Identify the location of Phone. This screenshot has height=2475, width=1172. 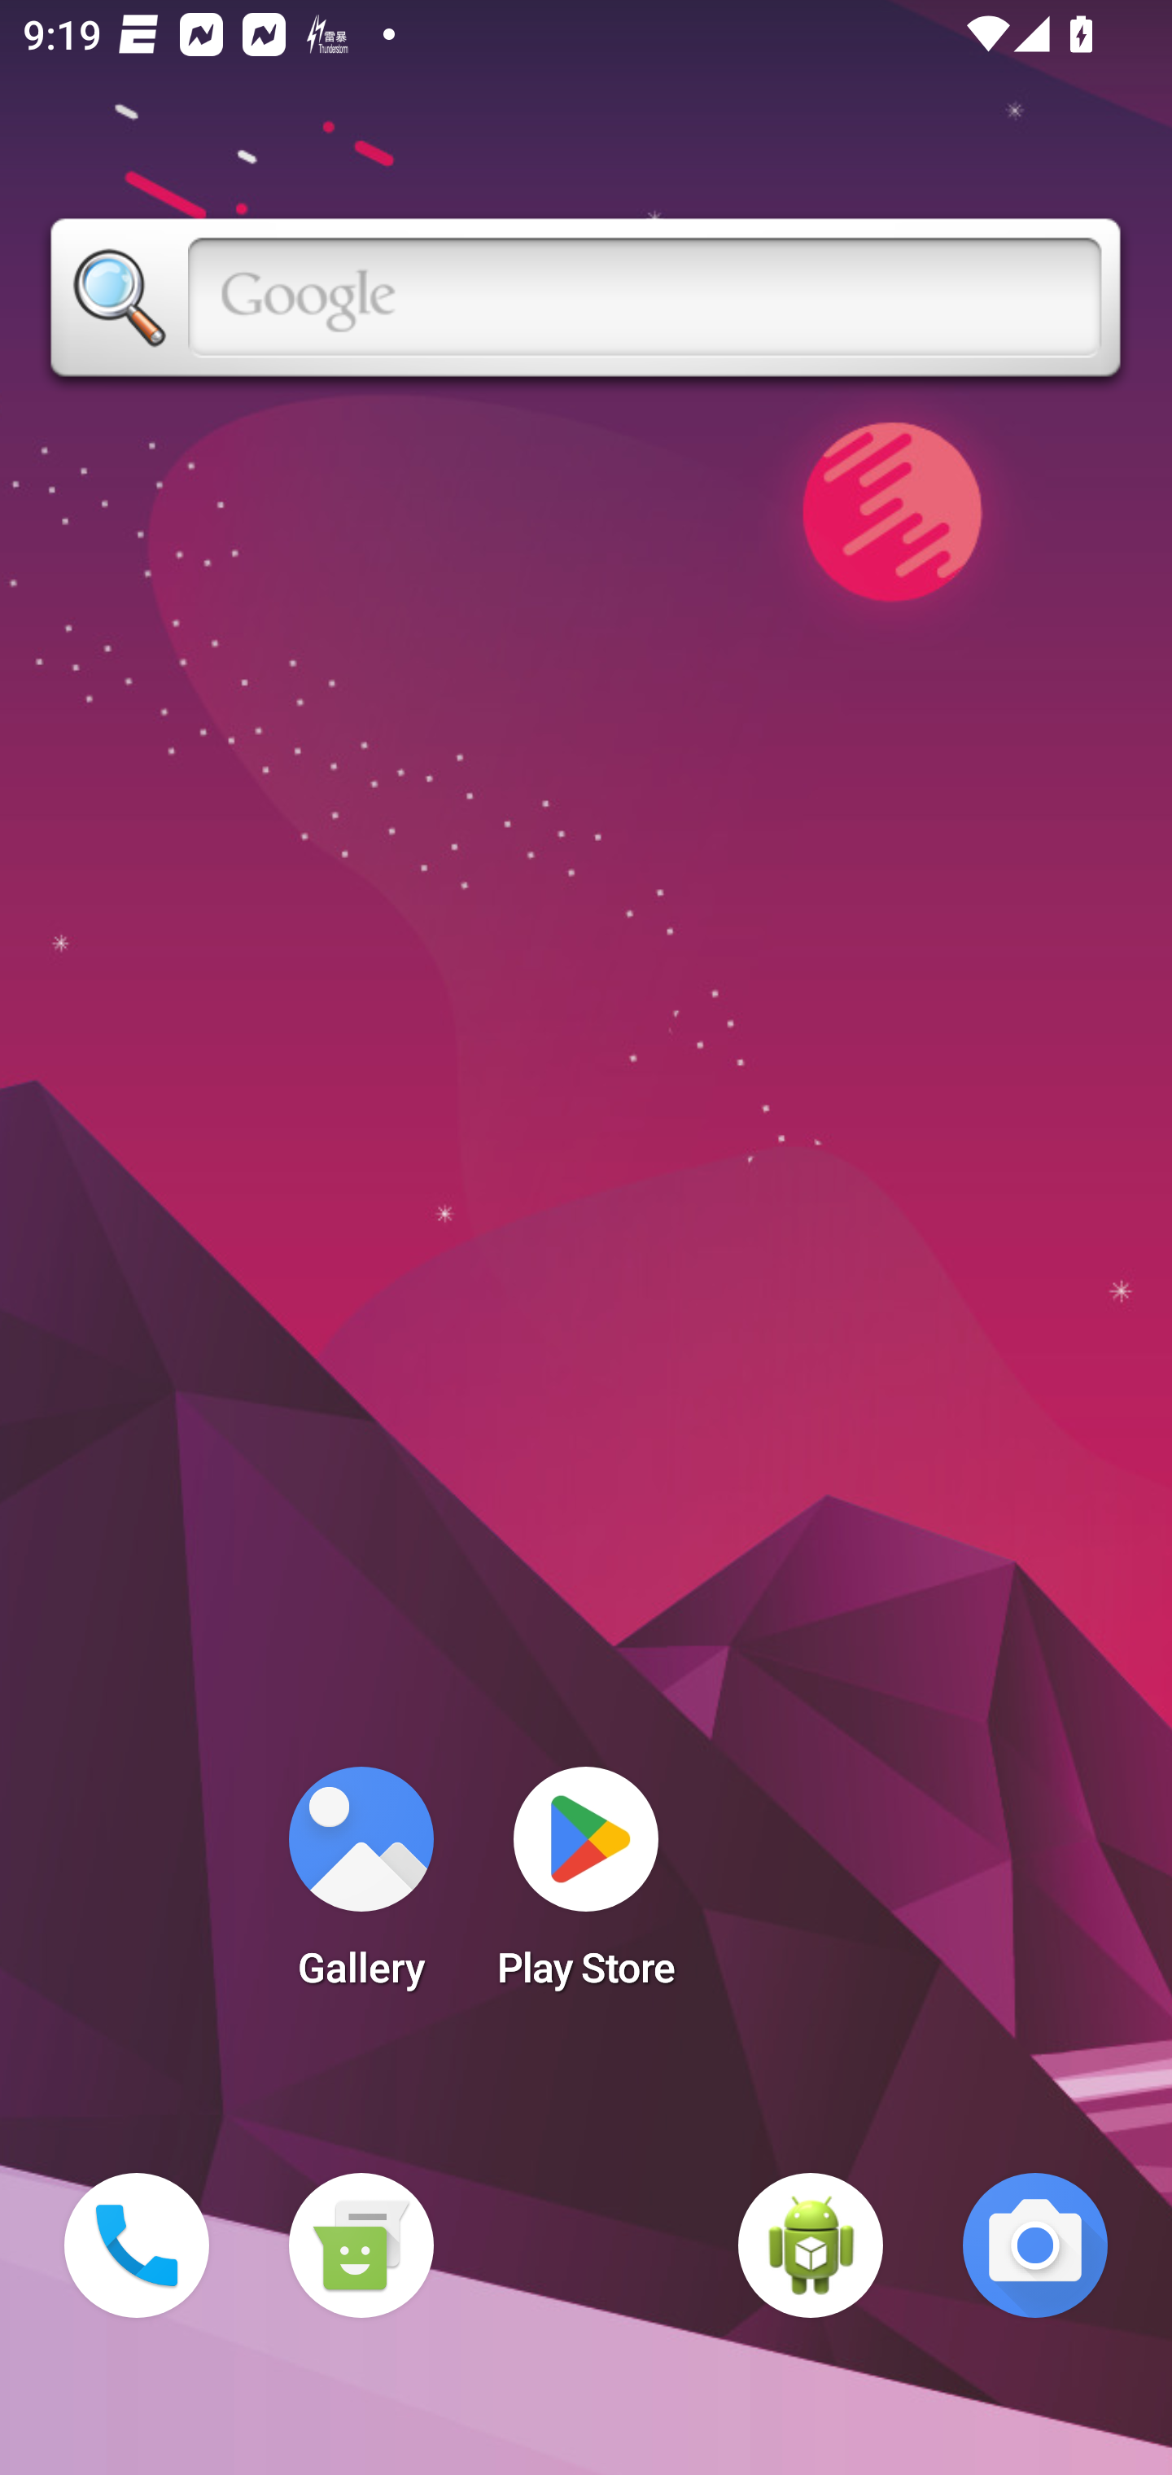
(137, 2245).